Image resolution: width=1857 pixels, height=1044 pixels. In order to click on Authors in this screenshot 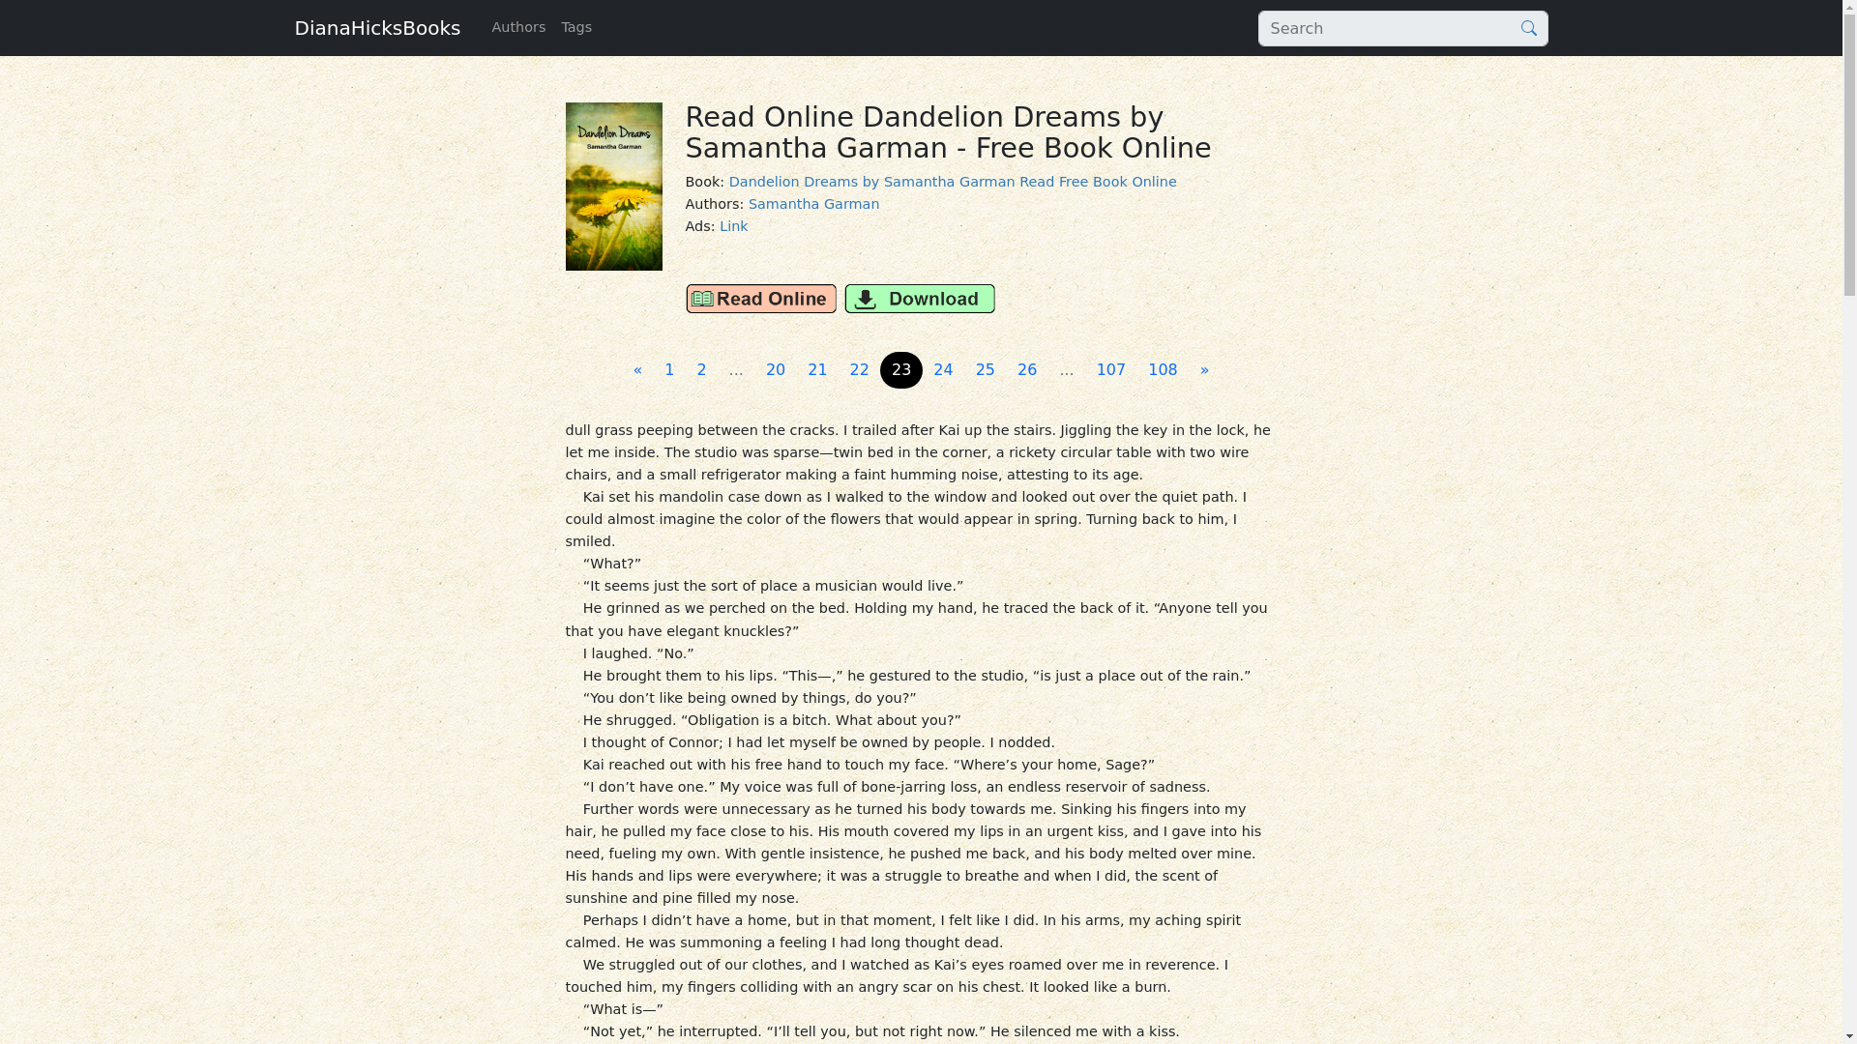, I will do `click(518, 27)`.